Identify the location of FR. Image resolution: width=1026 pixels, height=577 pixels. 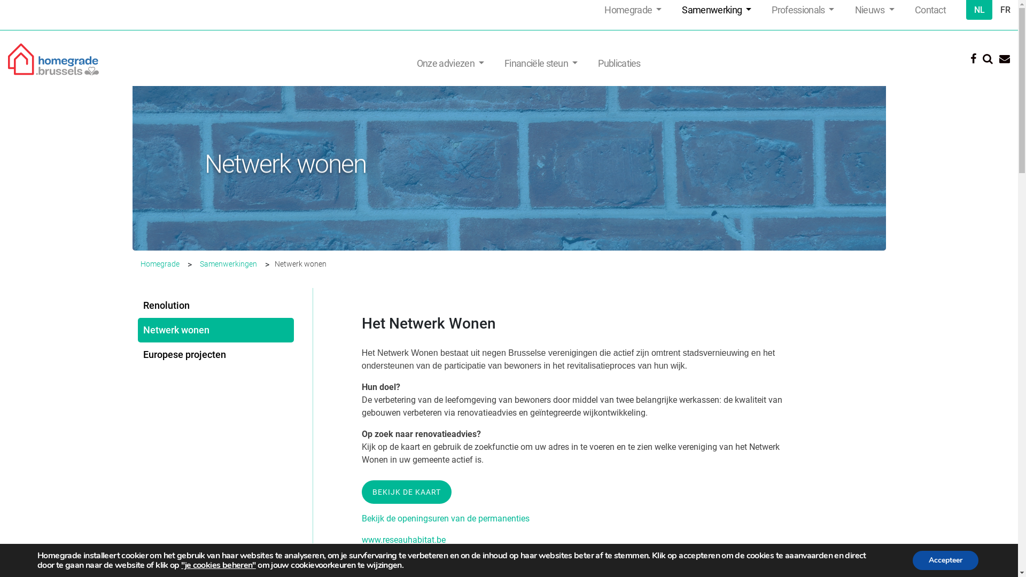
(1005, 10).